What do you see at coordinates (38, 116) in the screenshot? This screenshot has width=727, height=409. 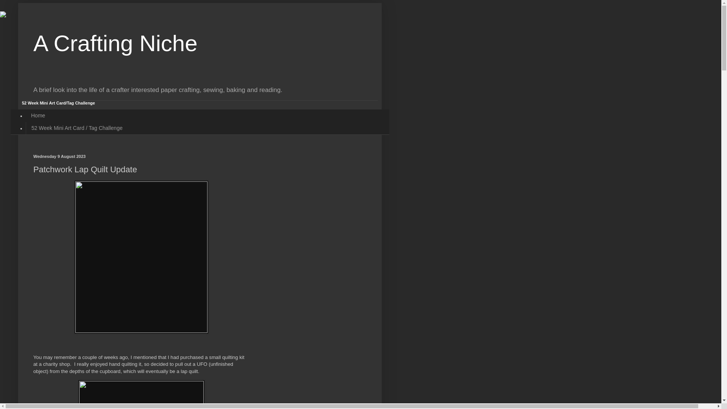 I see `Home` at bounding box center [38, 116].